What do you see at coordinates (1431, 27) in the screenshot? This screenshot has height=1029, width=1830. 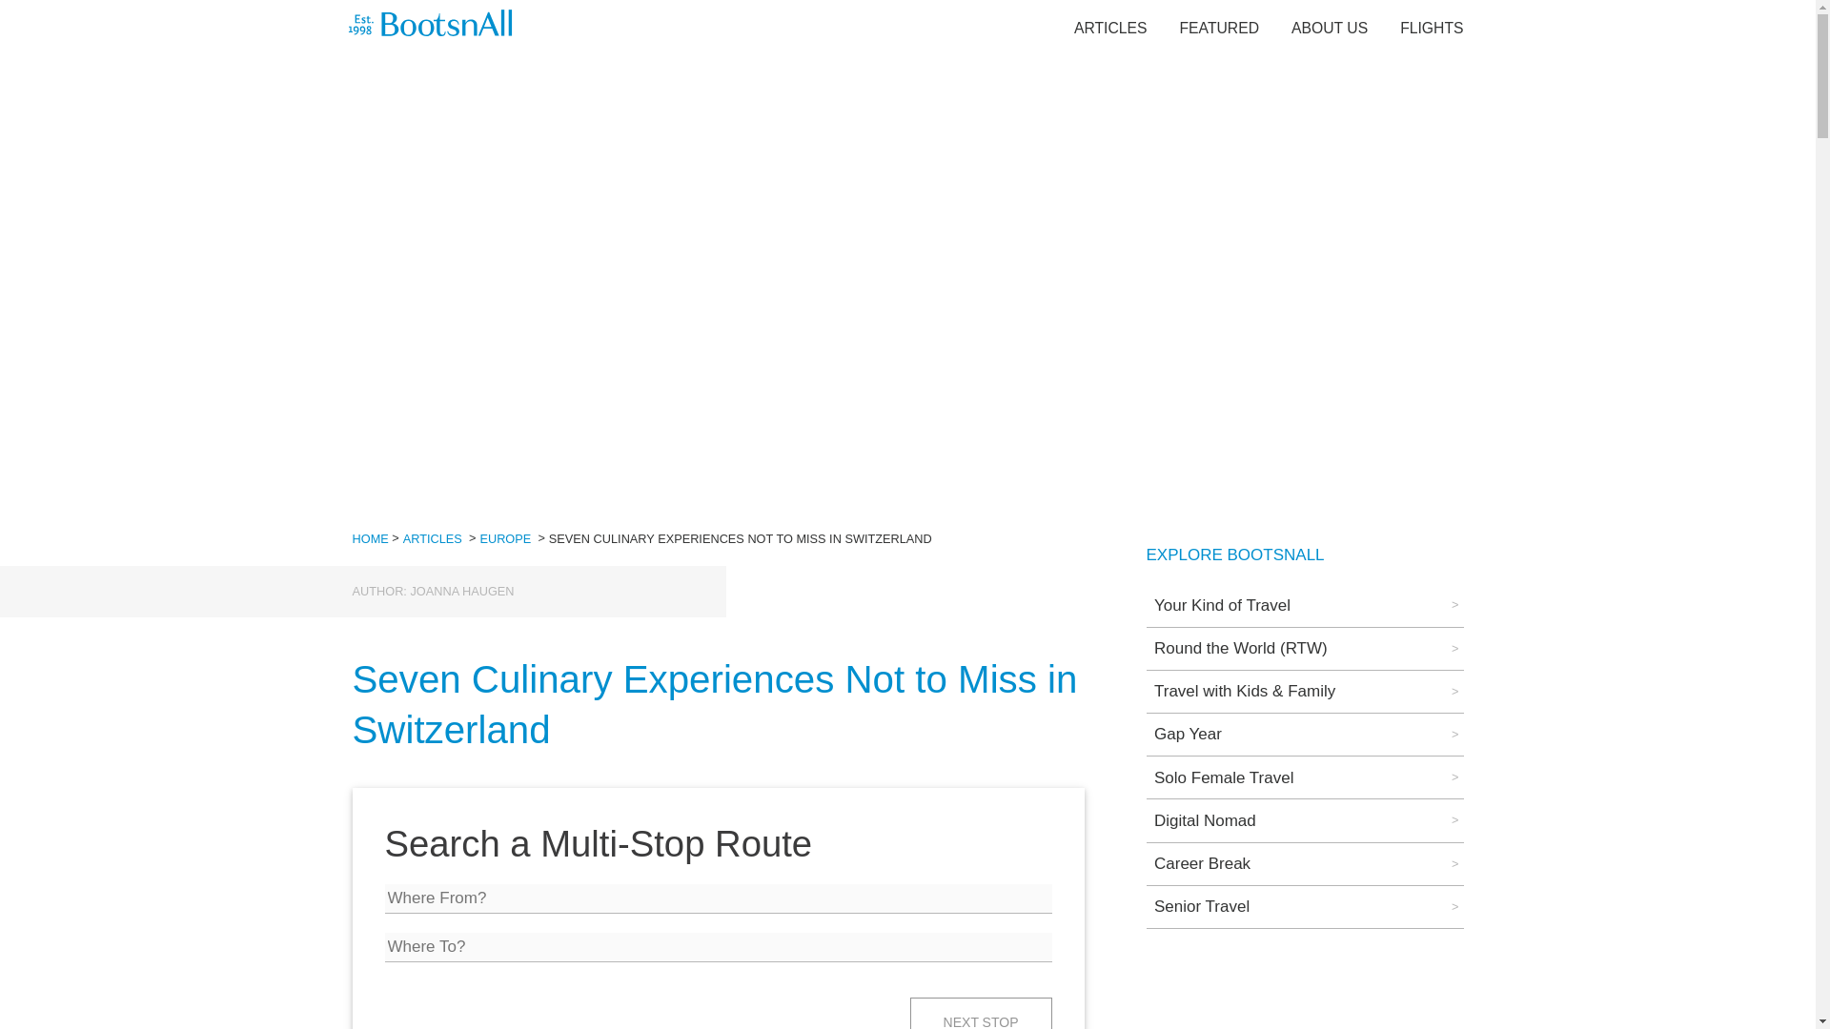 I see `FLIGHTS` at bounding box center [1431, 27].